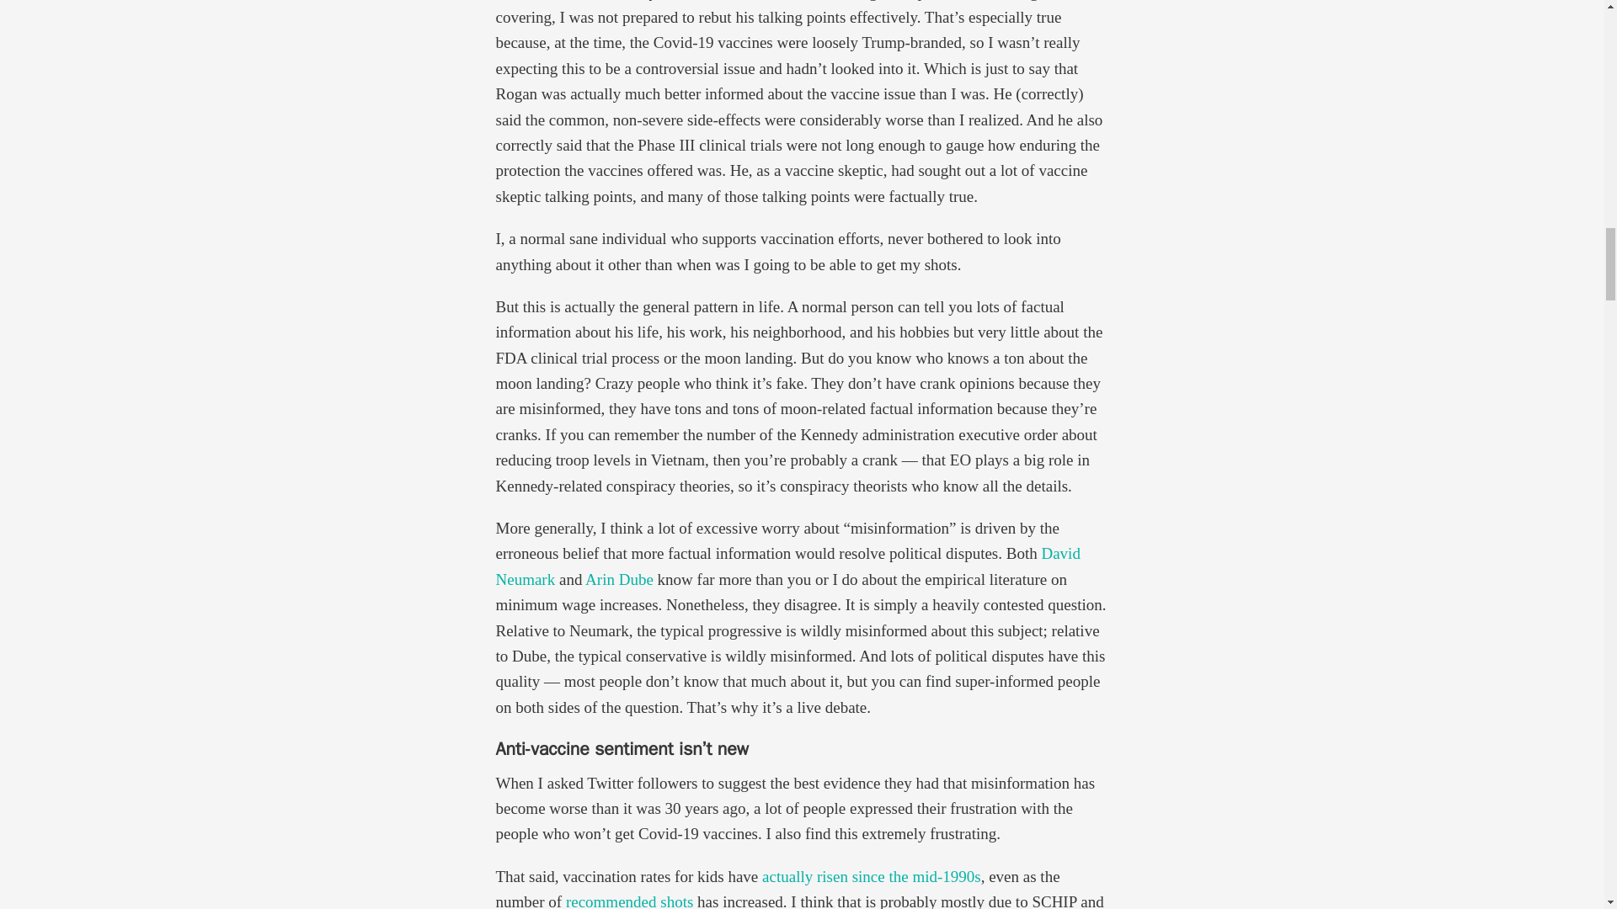  Describe the element at coordinates (871, 876) in the screenshot. I see `actually risen since the mid-1990s` at that location.